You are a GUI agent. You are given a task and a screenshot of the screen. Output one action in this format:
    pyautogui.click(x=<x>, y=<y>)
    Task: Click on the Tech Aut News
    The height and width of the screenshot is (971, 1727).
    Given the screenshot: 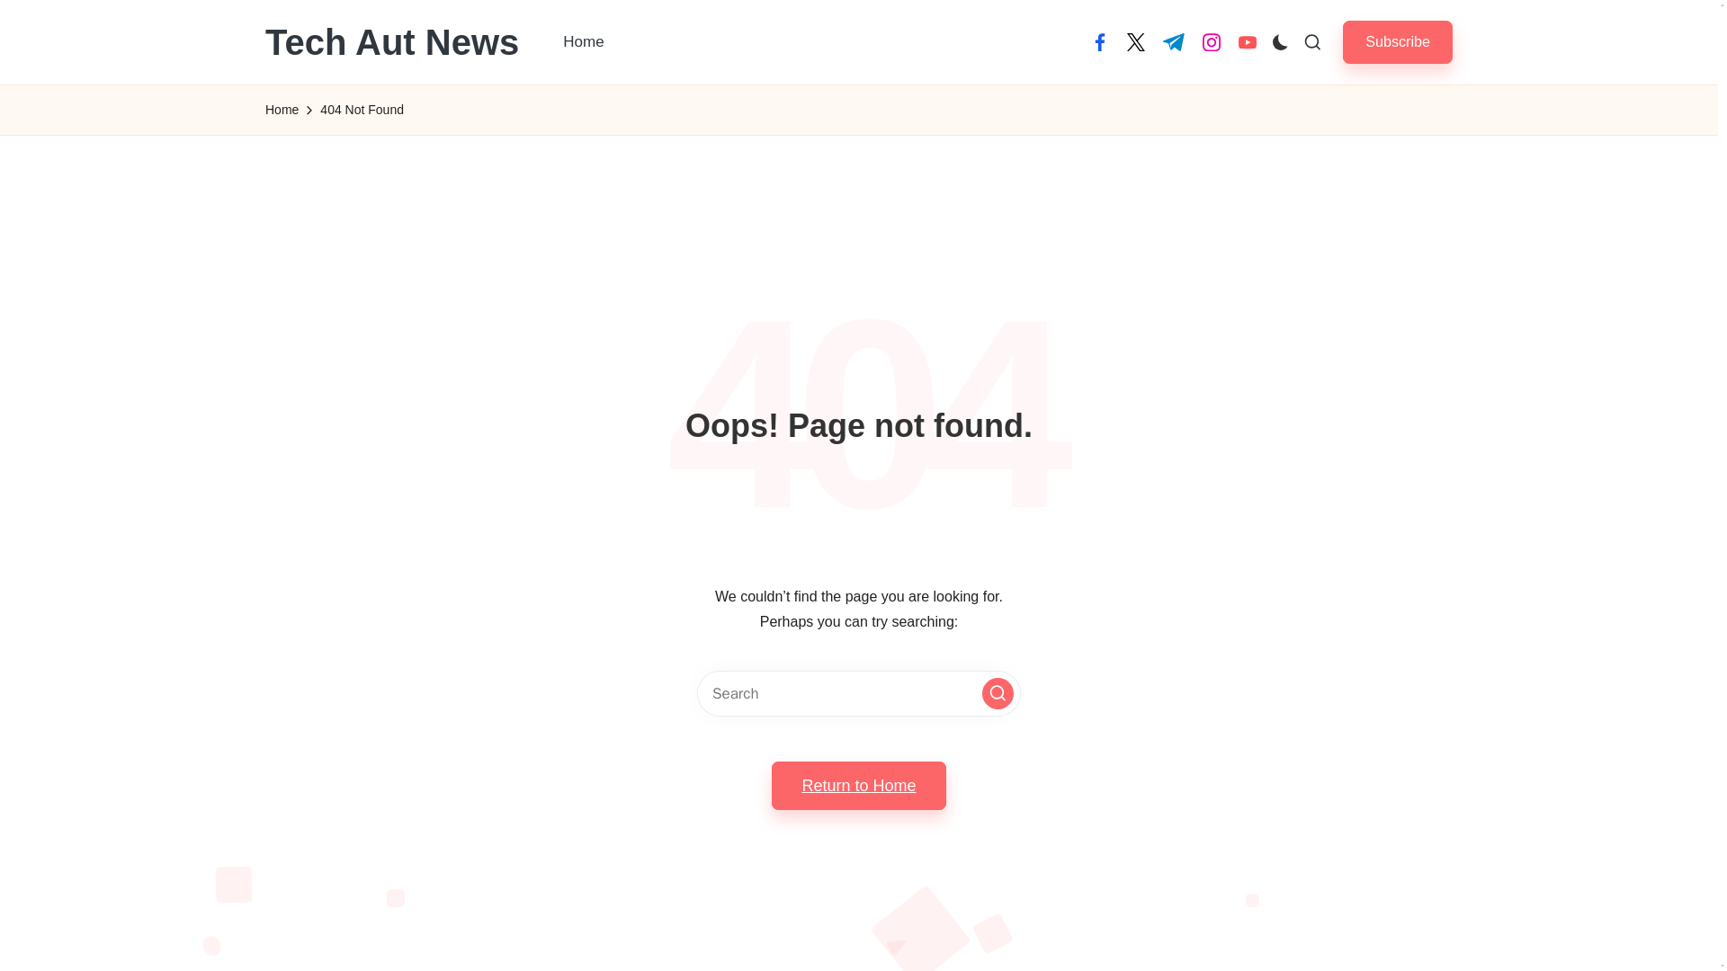 What is the action you would take?
    pyautogui.click(x=392, y=41)
    